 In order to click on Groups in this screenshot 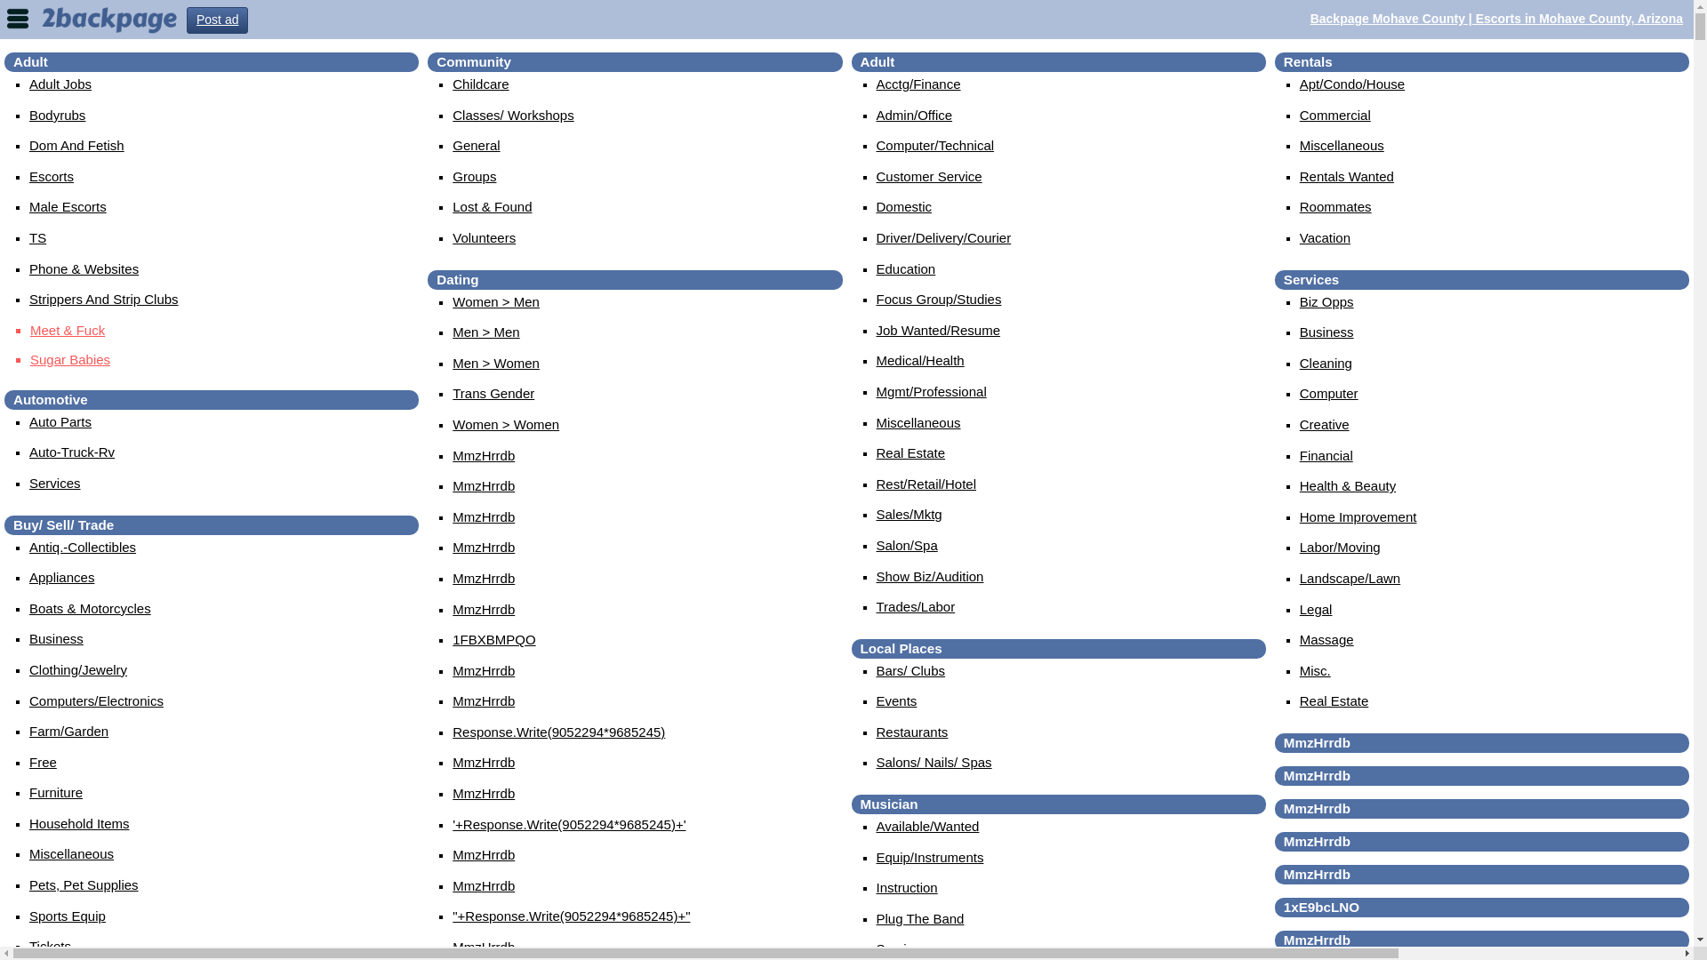, I will do `click(474, 176)`.